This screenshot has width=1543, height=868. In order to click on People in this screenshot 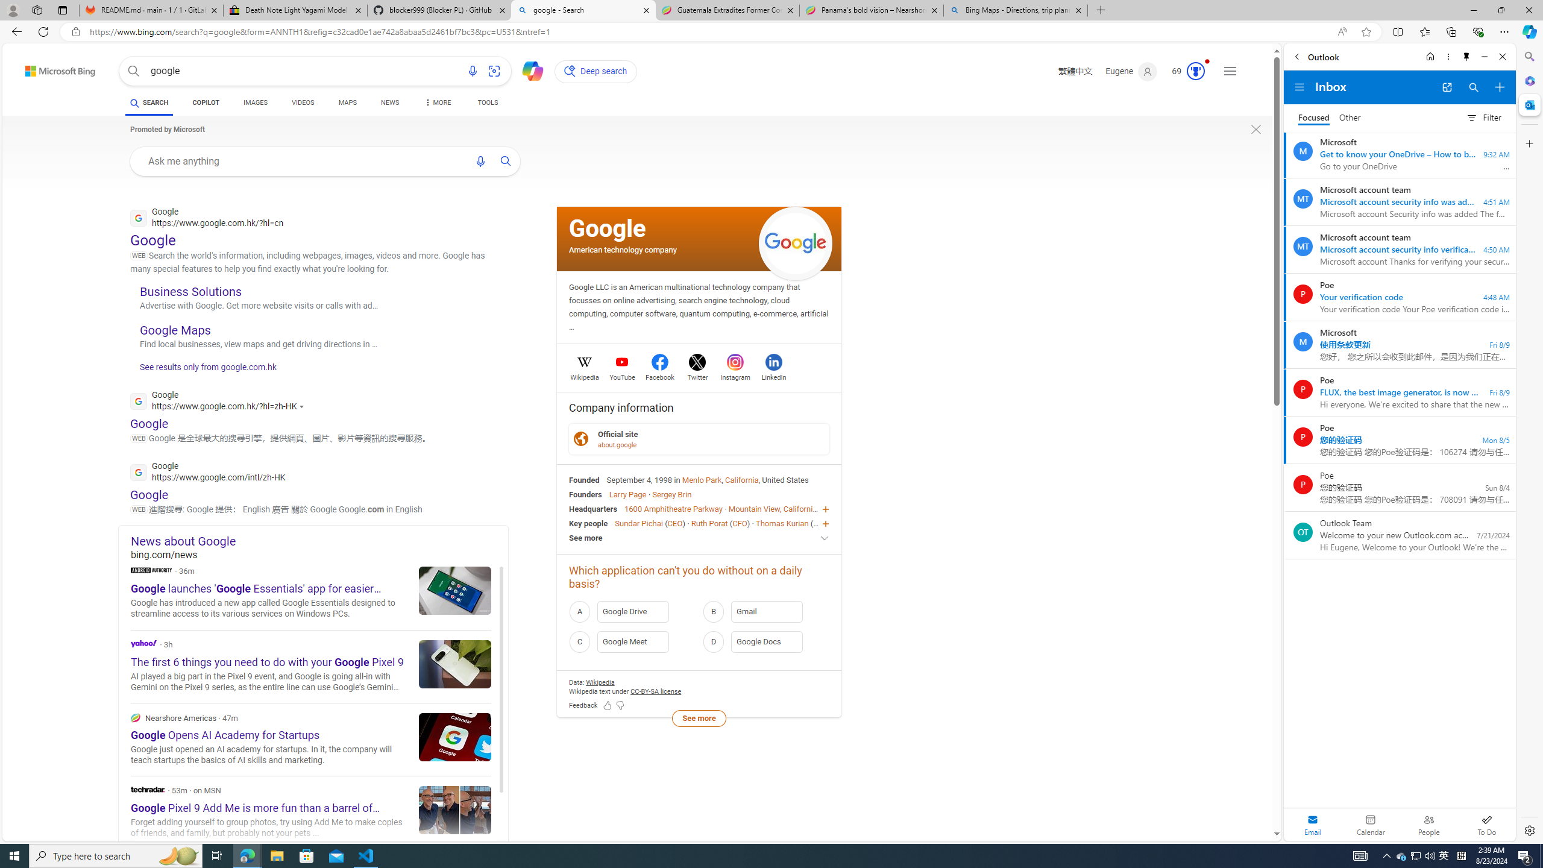, I will do `click(1428, 825)`.